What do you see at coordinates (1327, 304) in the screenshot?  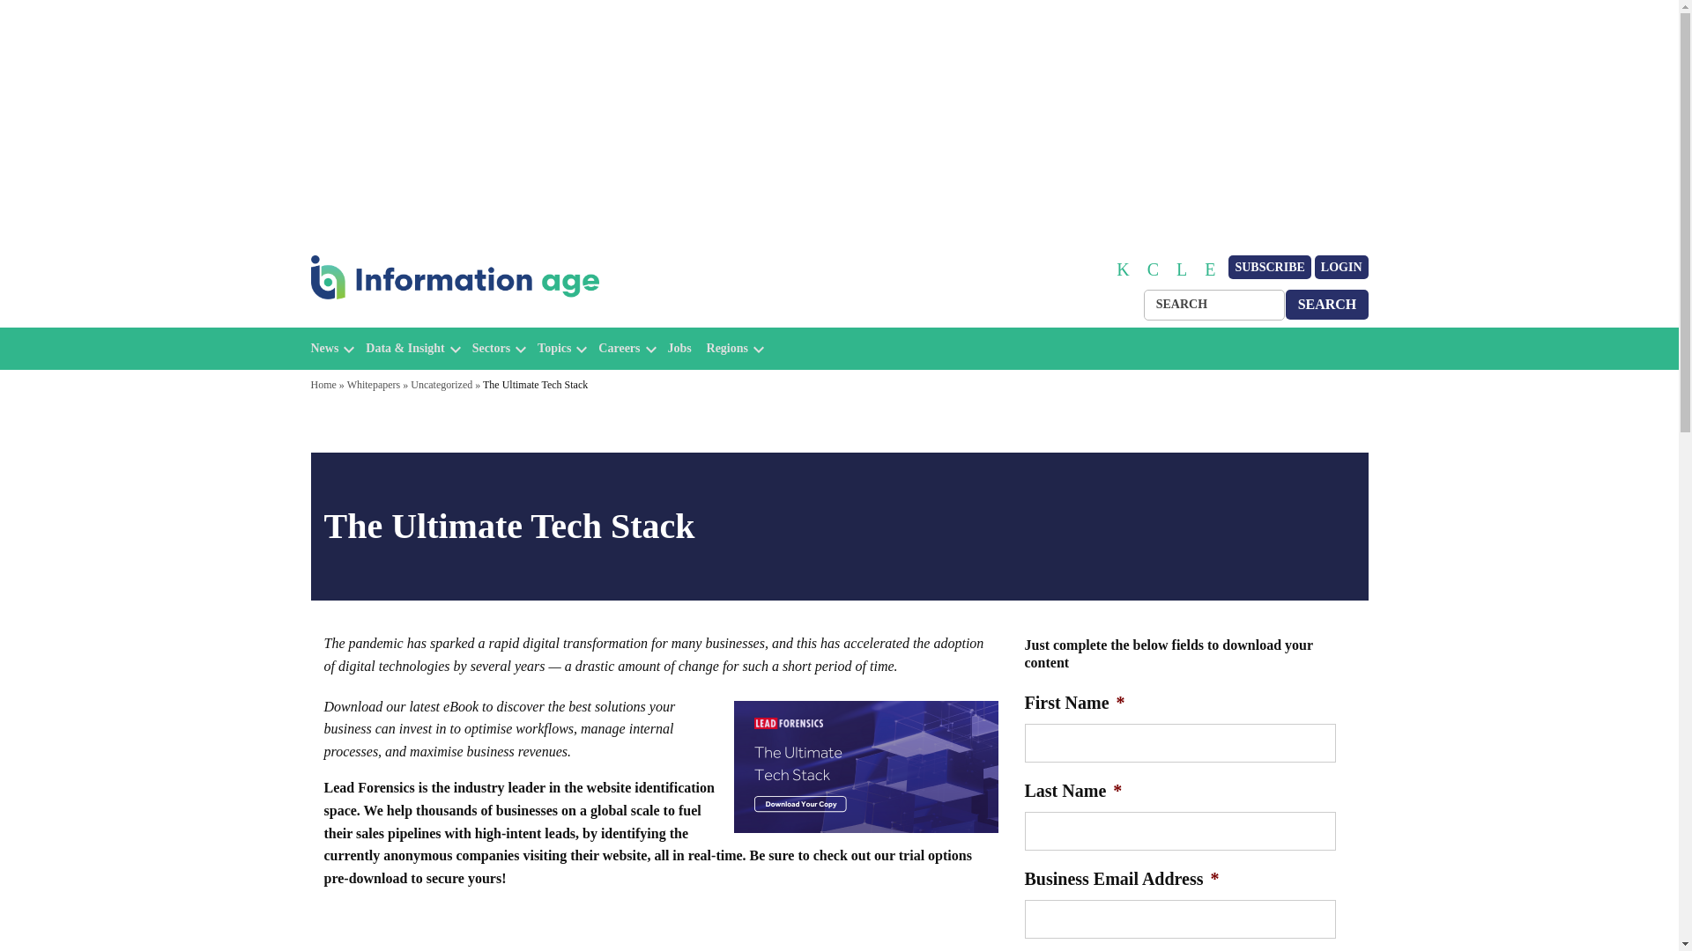 I see `SEARCH` at bounding box center [1327, 304].